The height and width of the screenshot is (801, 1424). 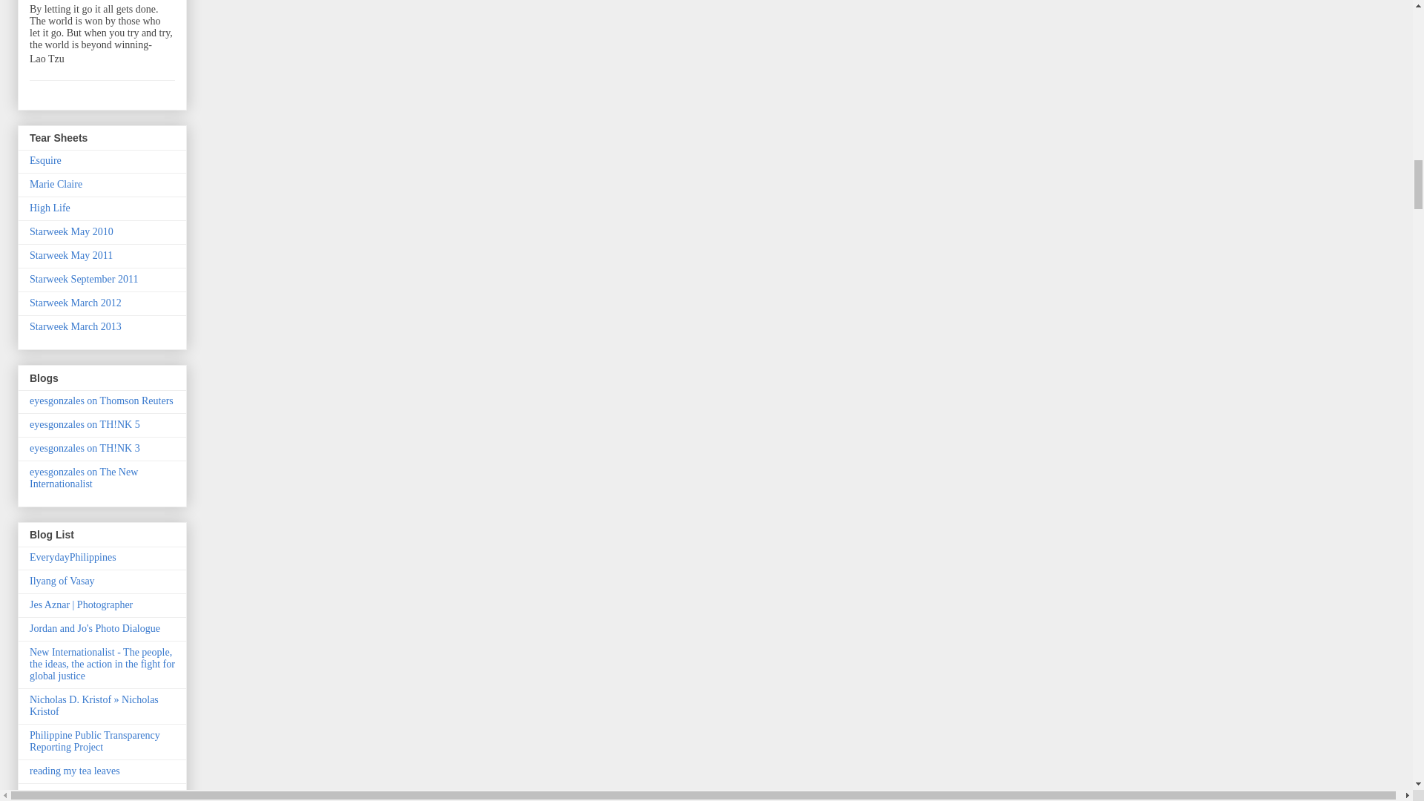 I want to click on eyesgonzales on TH!NK 3, so click(x=85, y=448).